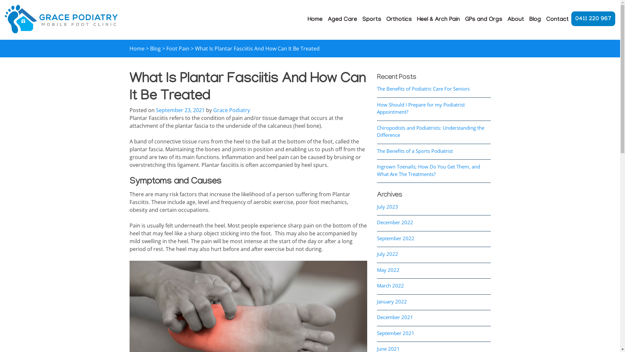  Describe the element at coordinates (23, 37) in the screenshot. I see `Grace Podiatry` at that location.